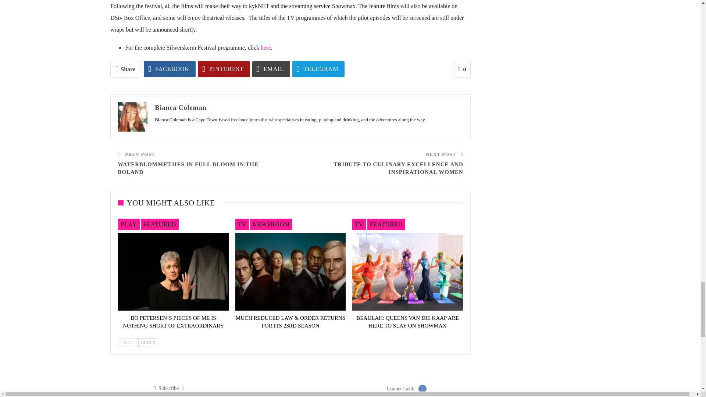 This screenshot has height=397, width=706. What do you see at coordinates (407, 271) in the screenshot?
I see `Beaulah: Queens van die Kaap are here to slay on Showmax` at bounding box center [407, 271].